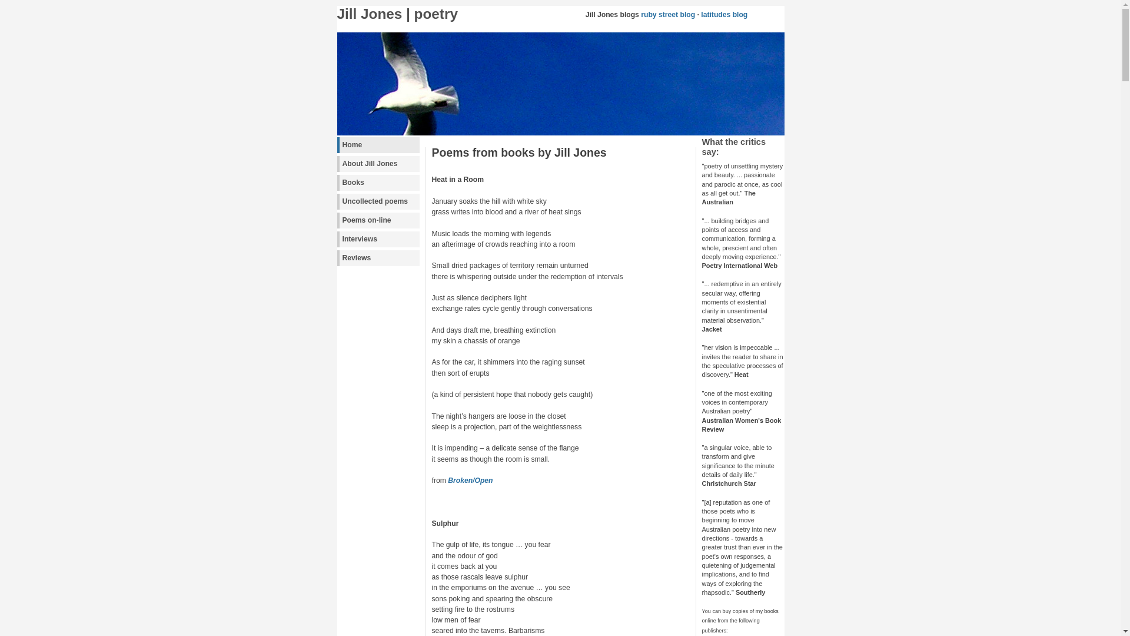  What do you see at coordinates (378, 258) in the screenshot?
I see `Reviews` at bounding box center [378, 258].